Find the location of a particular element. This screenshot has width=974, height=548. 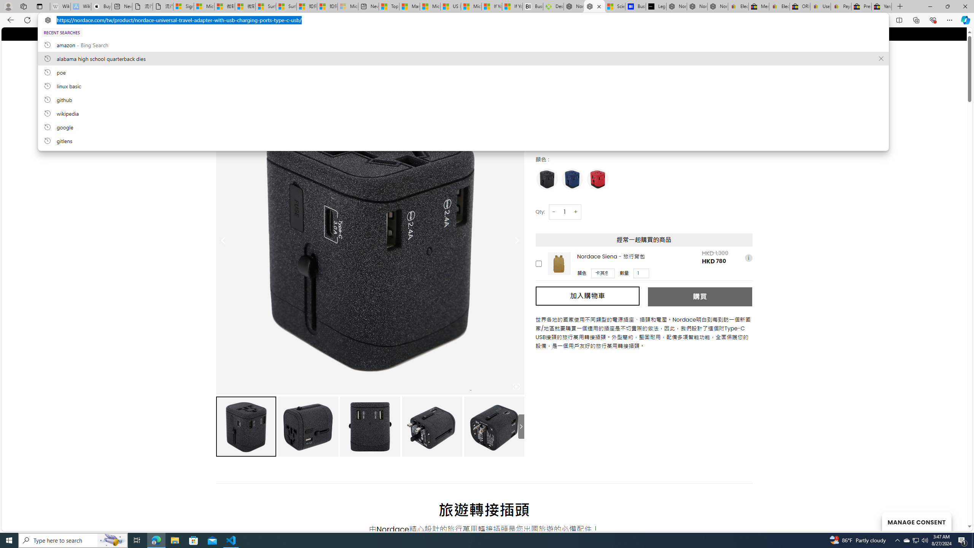

Descarga Driver Updater is located at coordinates (553, 6).